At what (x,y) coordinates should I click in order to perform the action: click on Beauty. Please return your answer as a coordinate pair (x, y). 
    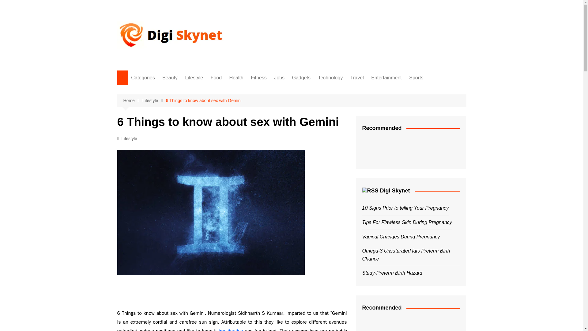
    Looking at the image, I should click on (170, 78).